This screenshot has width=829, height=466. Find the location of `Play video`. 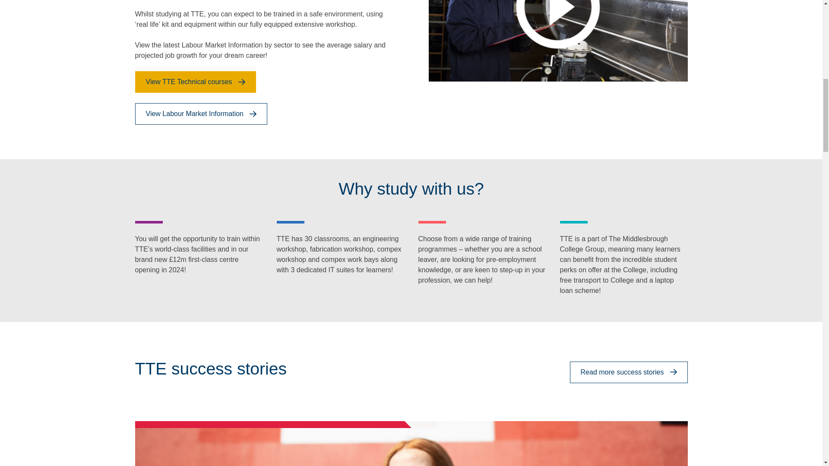

Play video is located at coordinates (558, 12).